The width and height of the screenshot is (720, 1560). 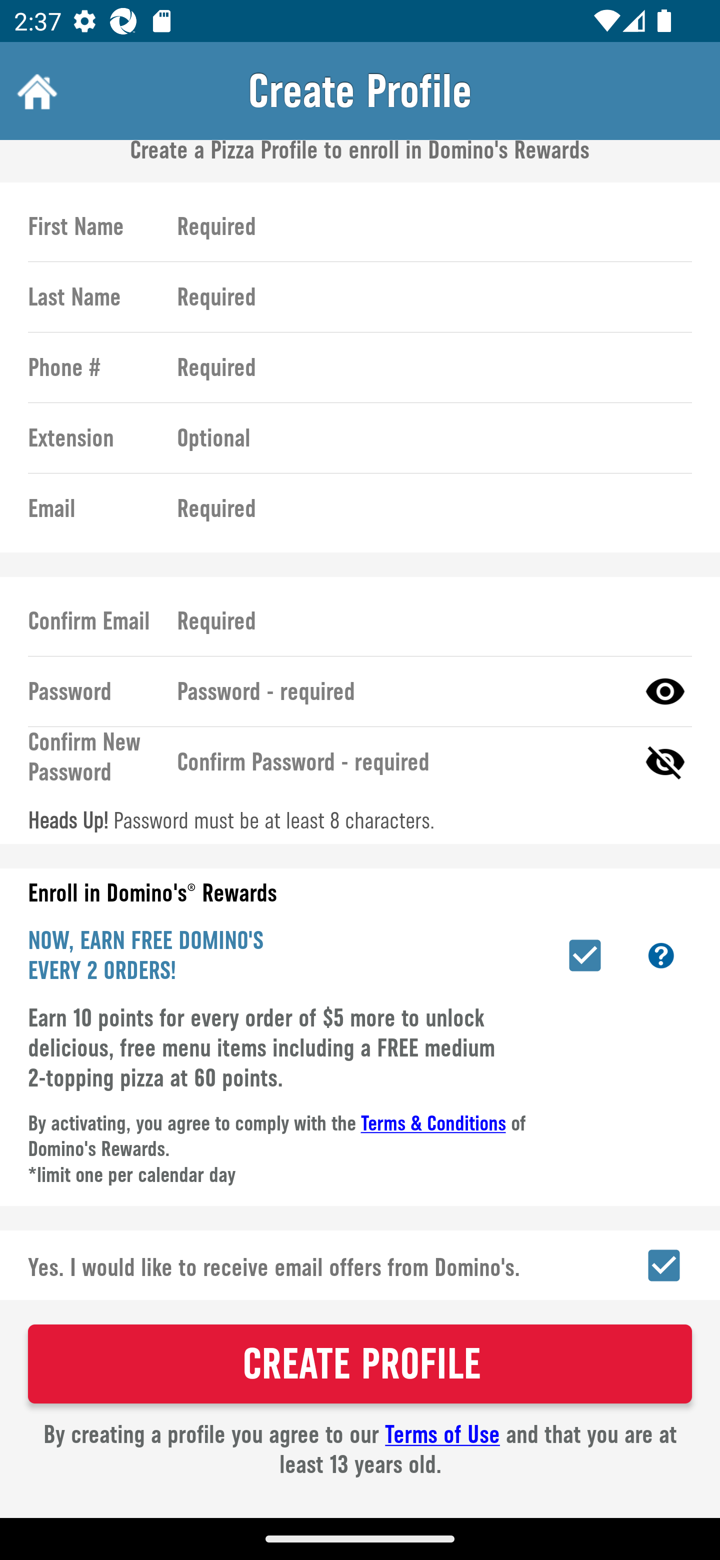 I want to click on CREATE PROFILE, so click(x=360, y=1364).